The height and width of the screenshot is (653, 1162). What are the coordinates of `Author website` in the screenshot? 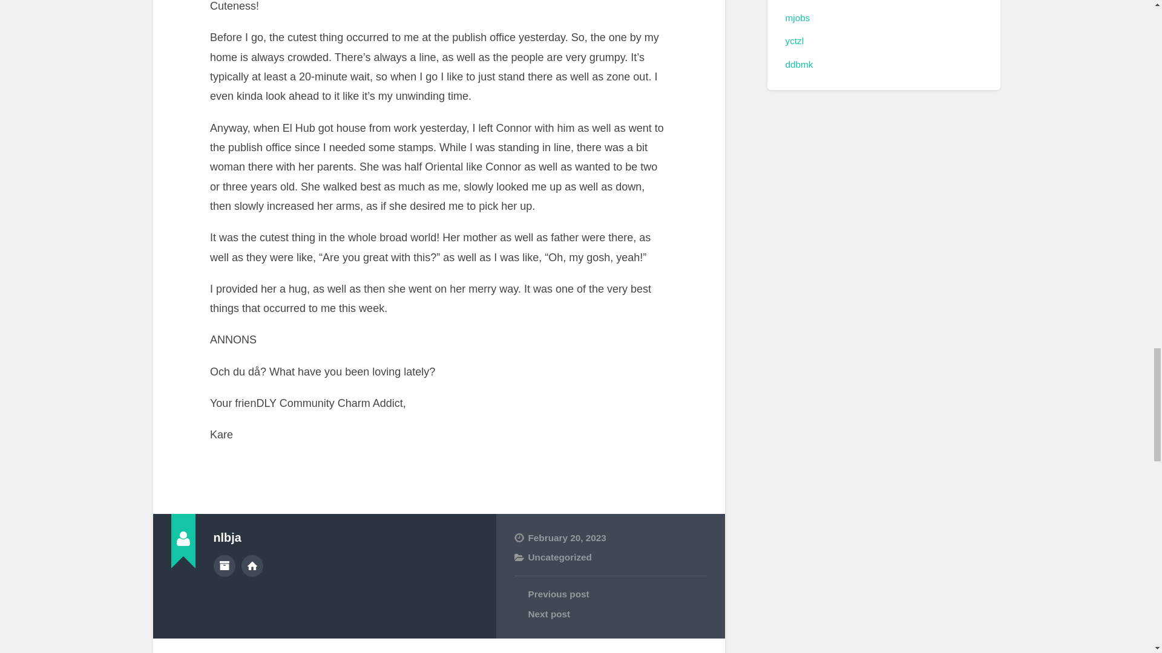 It's located at (252, 566).